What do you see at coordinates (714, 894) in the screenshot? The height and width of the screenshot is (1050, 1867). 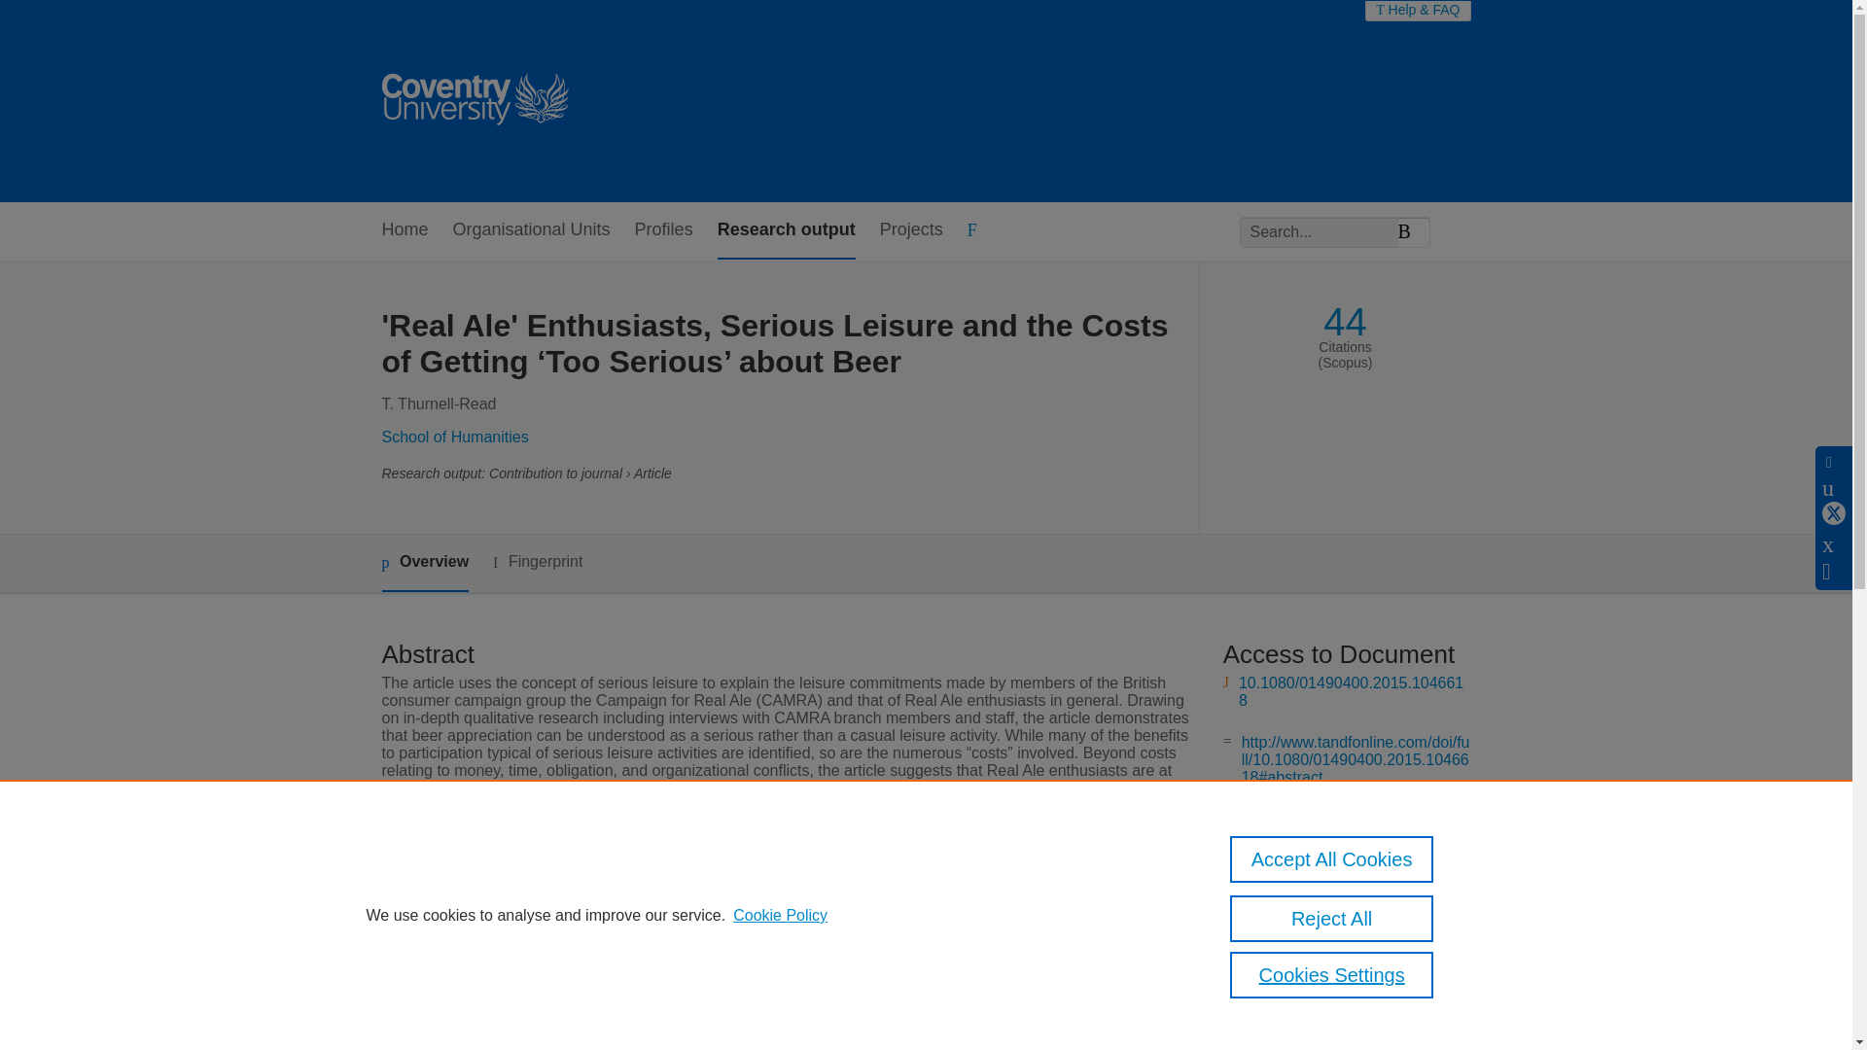 I see `Leisure Sciences` at bounding box center [714, 894].